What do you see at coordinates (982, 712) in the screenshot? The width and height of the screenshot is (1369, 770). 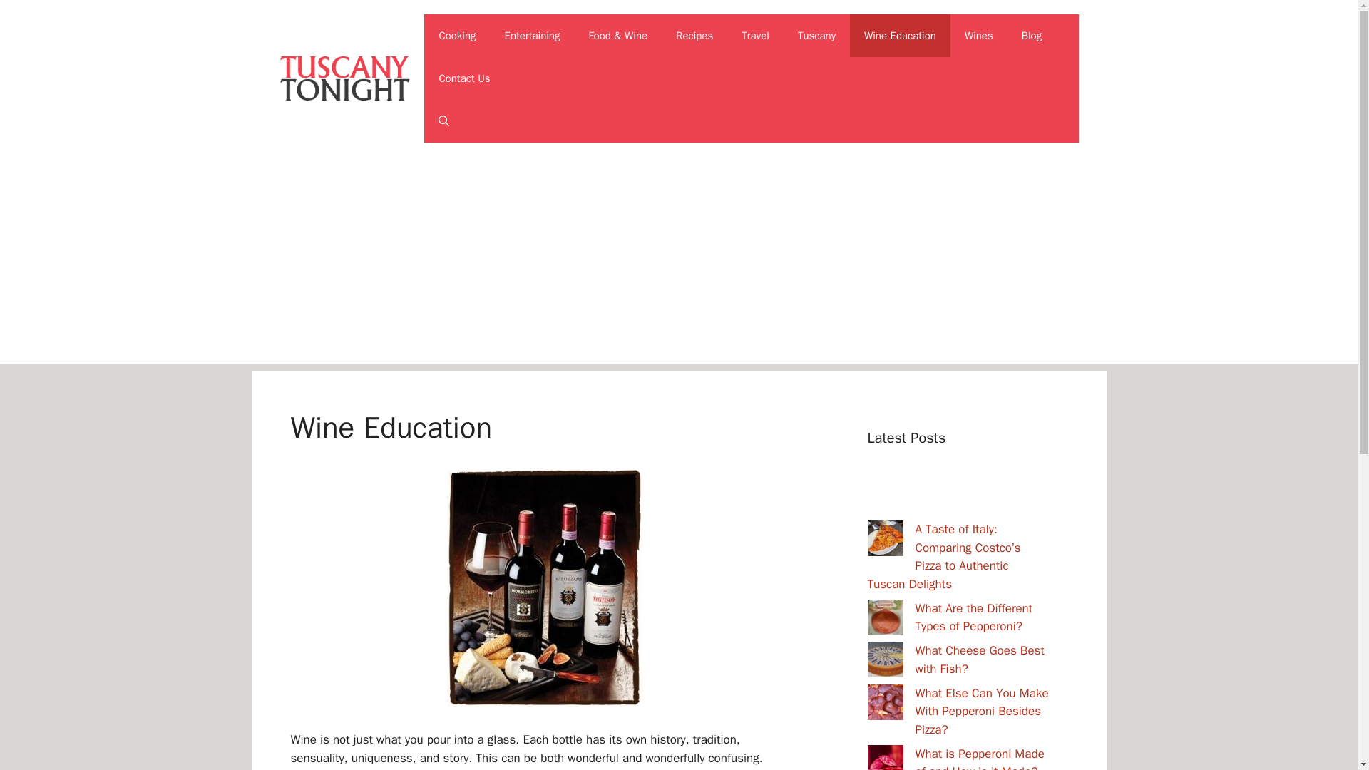 I see `What Else Can You Make With Pepperoni Besides Pizza?` at bounding box center [982, 712].